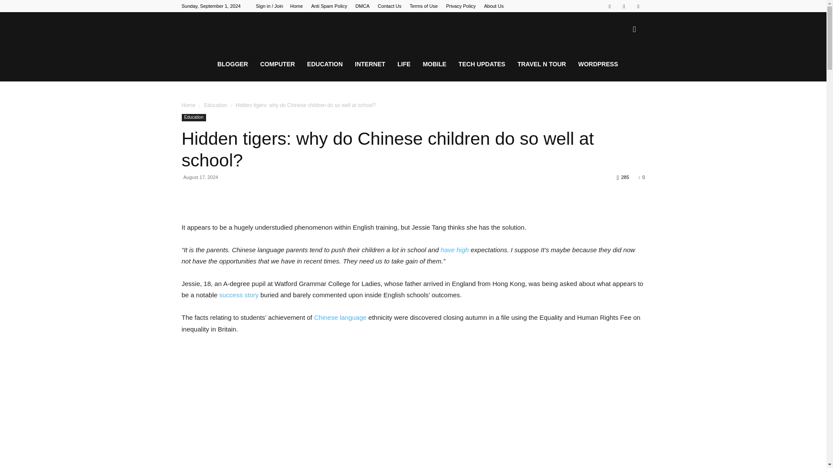 This screenshot has height=468, width=833. What do you see at coordinates (638, 6) in the screenshot?
I see `Twitter` at bounding box center [638, 6].